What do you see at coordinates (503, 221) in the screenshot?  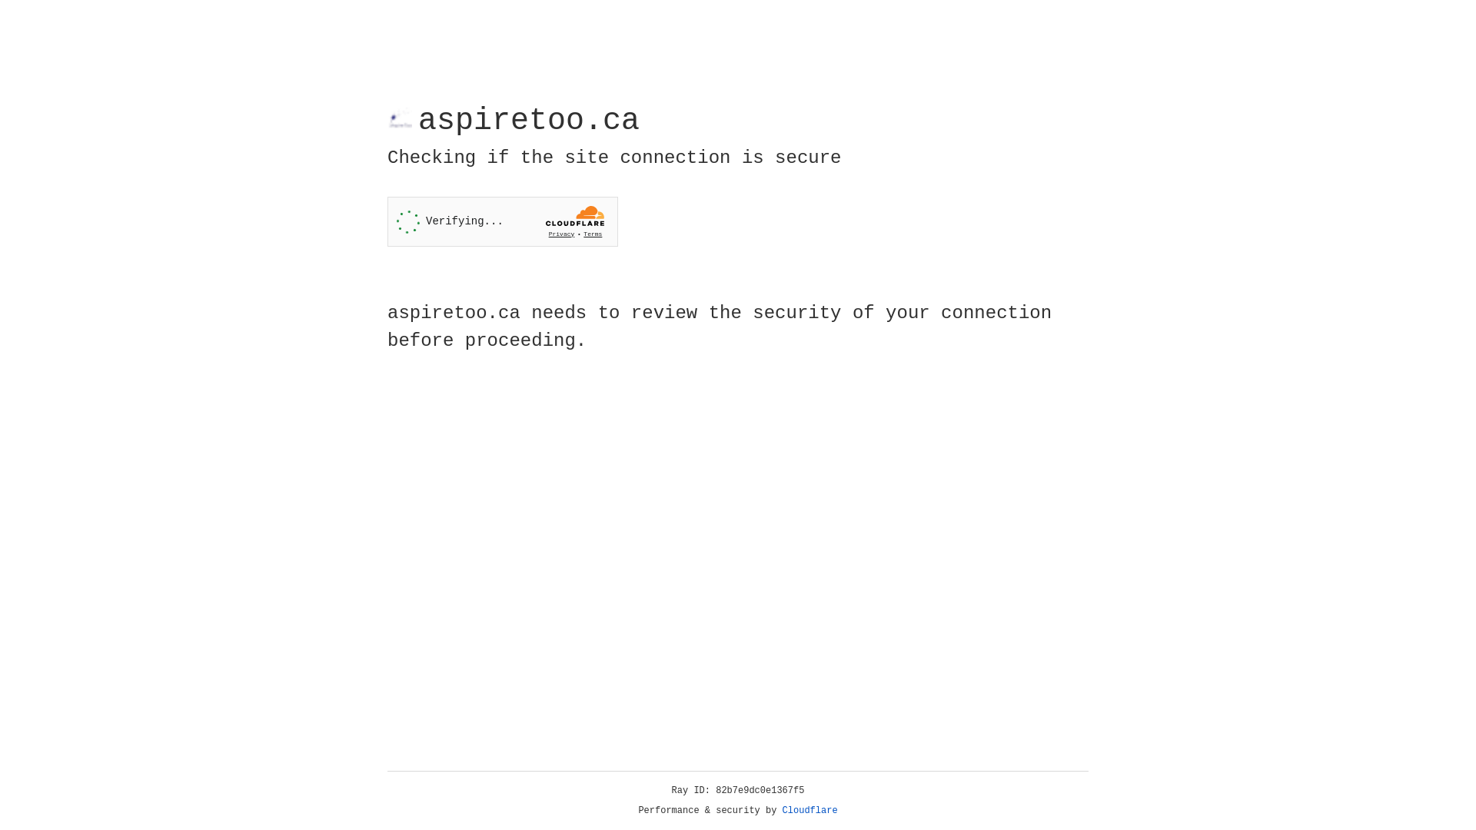 I see `Widget containing a Cloudflare security challenge` at bounding box center [503, 221].